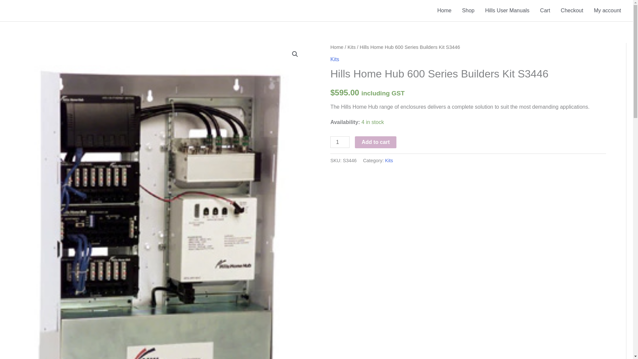 The image size is (638, 359). I want to click on Hills User Manuals, so click(507, 11).